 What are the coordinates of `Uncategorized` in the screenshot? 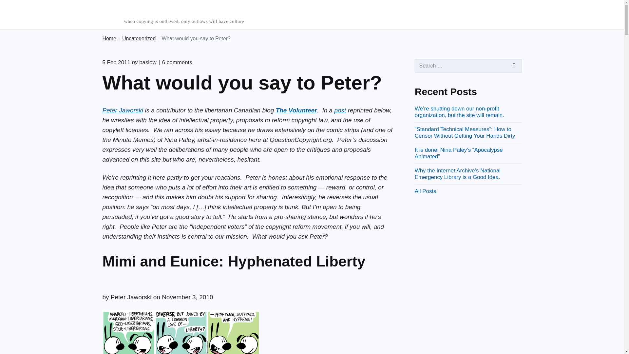 It's located at (139, 39).